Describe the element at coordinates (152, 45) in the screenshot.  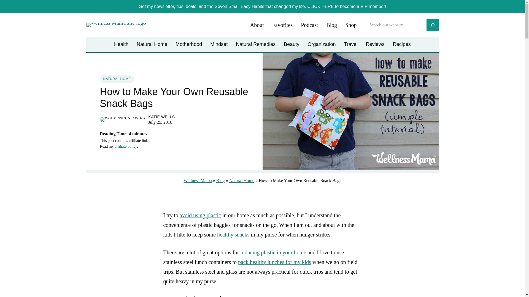
I see `Natural Home` at that location.